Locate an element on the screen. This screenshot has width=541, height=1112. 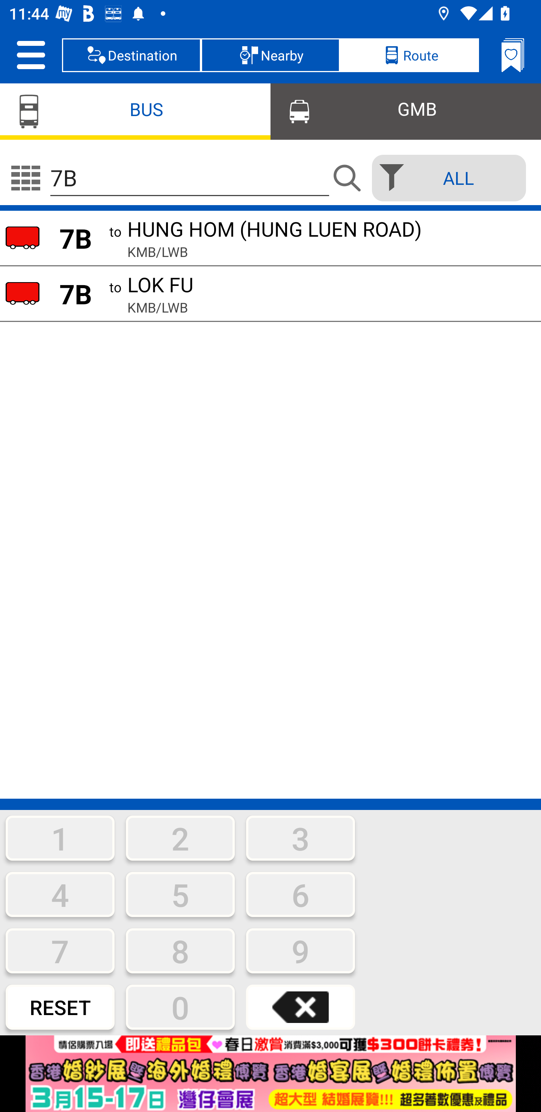
3 is located at coordinates (301, 838).